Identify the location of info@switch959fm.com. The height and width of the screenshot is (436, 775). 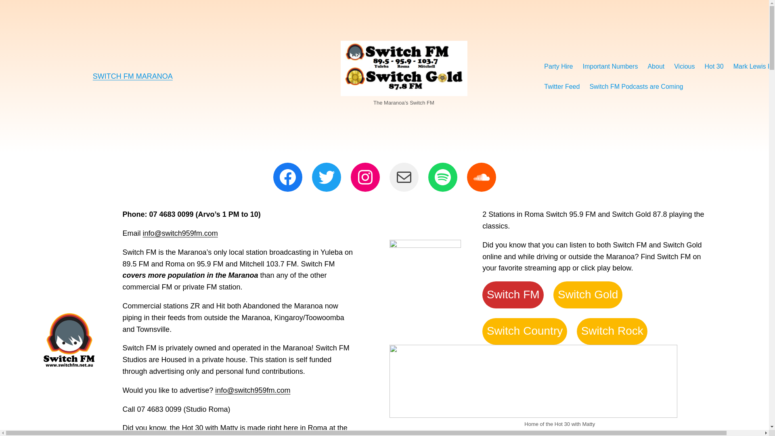
(253, 390).